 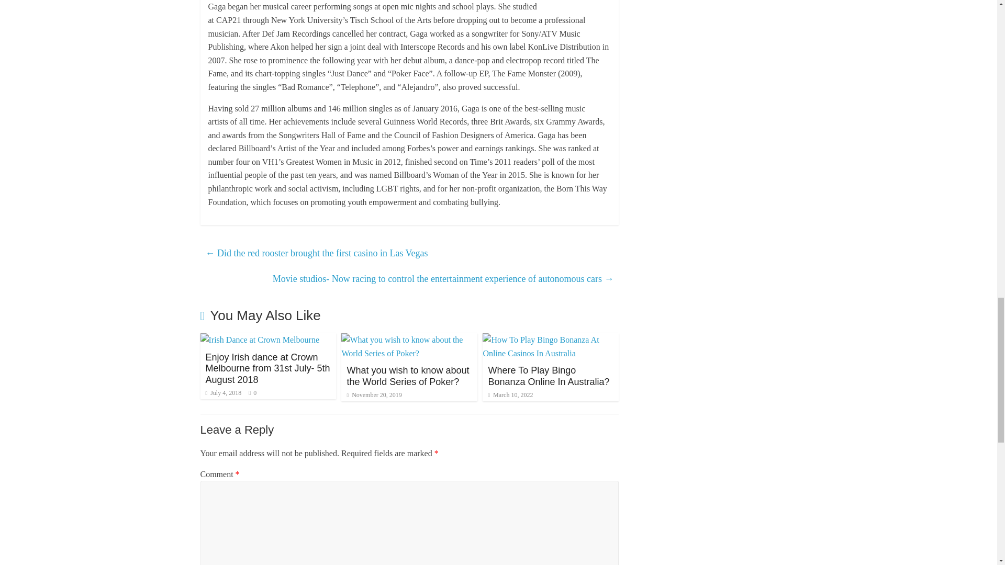 I want to click on What you wish to know about the World Series of Poker?, so click(x=408, y=376).